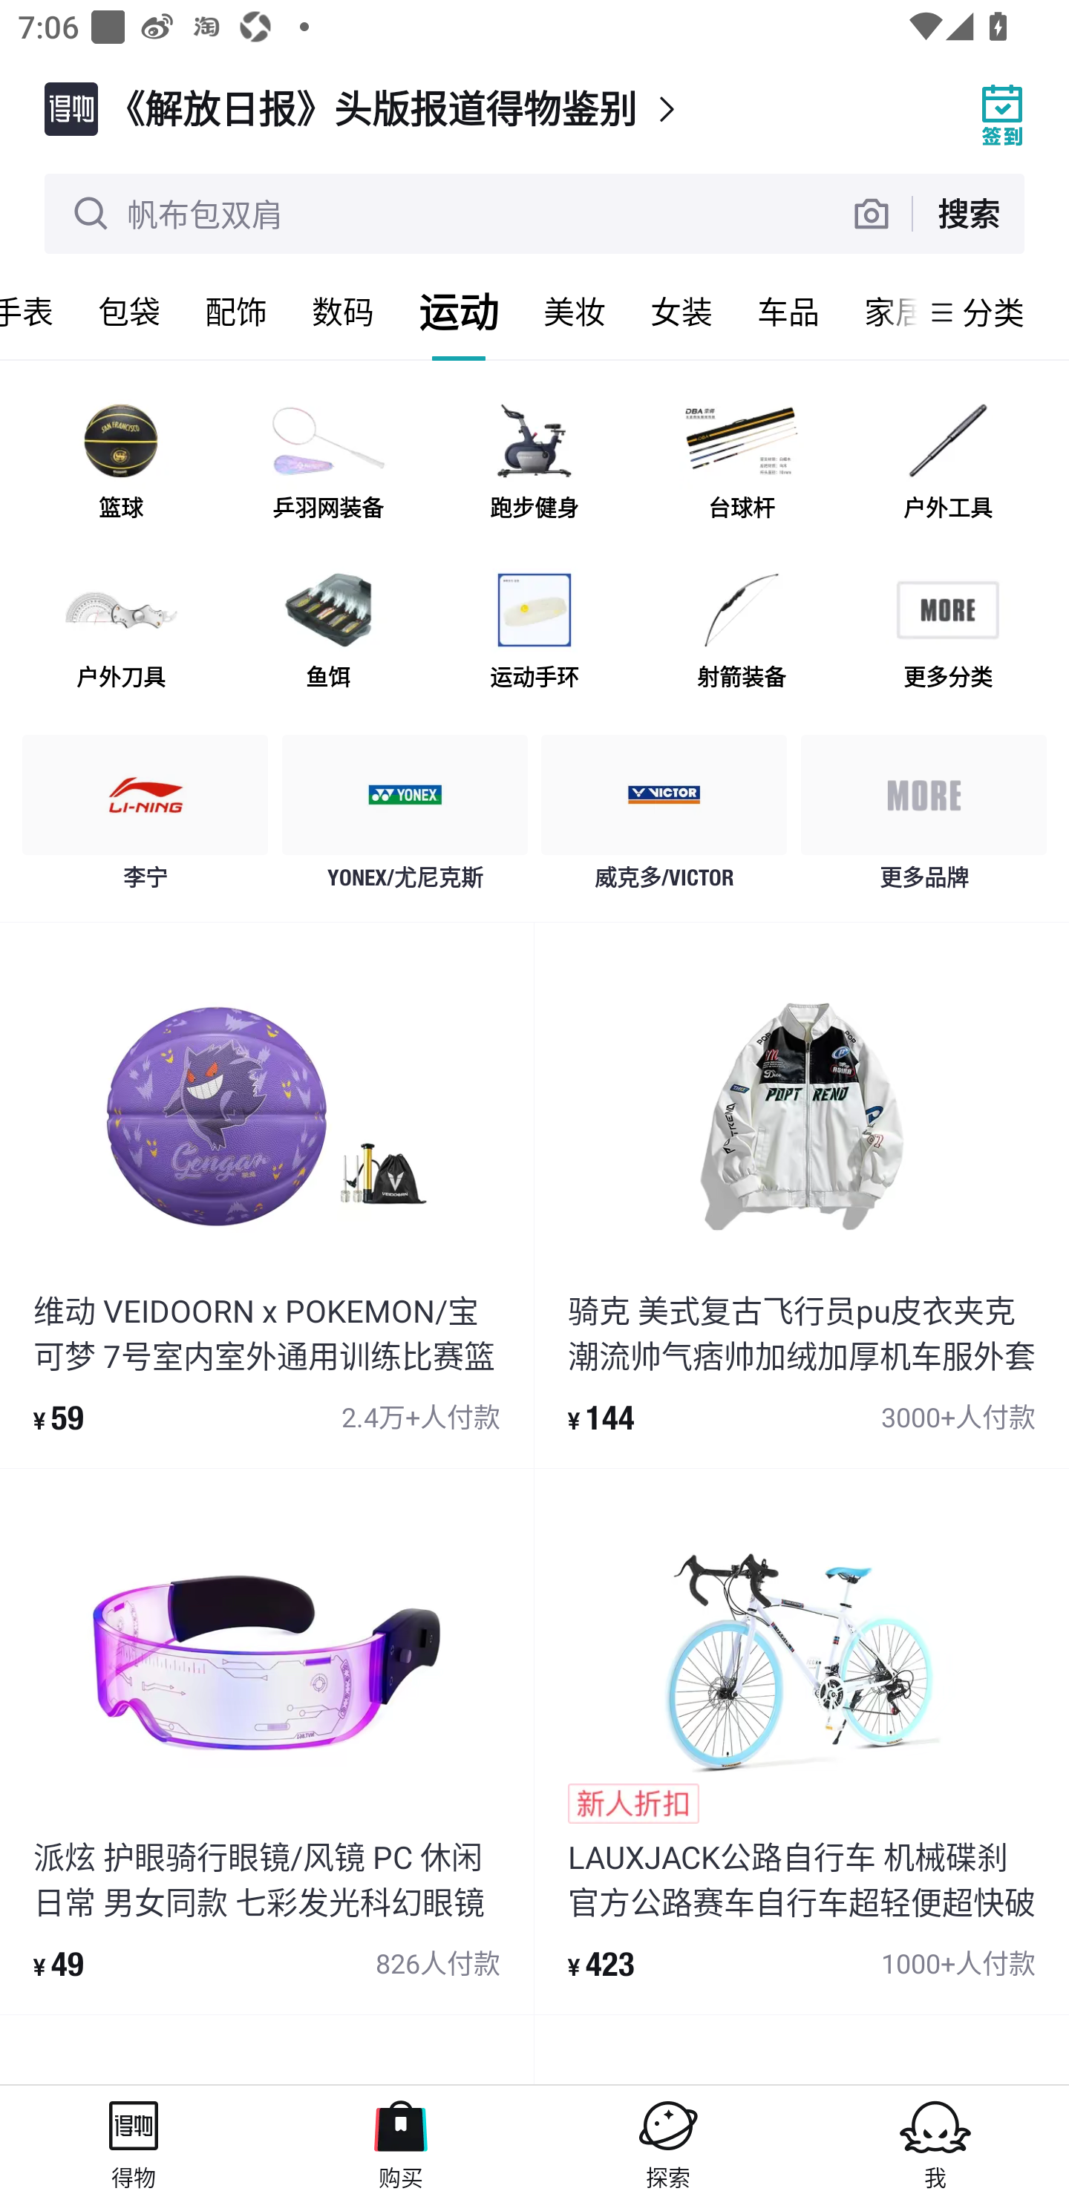 This screenshot has height=2197, width=1069. I want to click on 运动, so click(459, 312).